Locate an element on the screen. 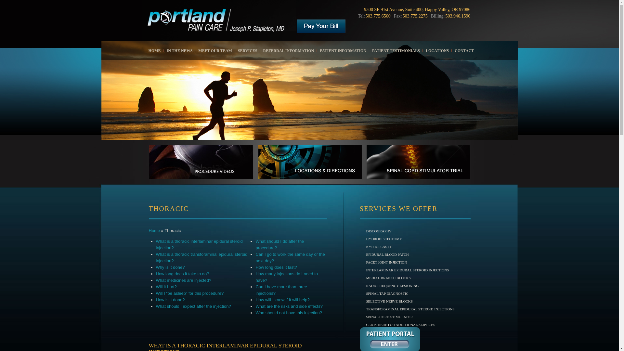 Image resolution: width=624 pixels, height=351 pixels. How long does it last? is located at coordinates (276, 267).